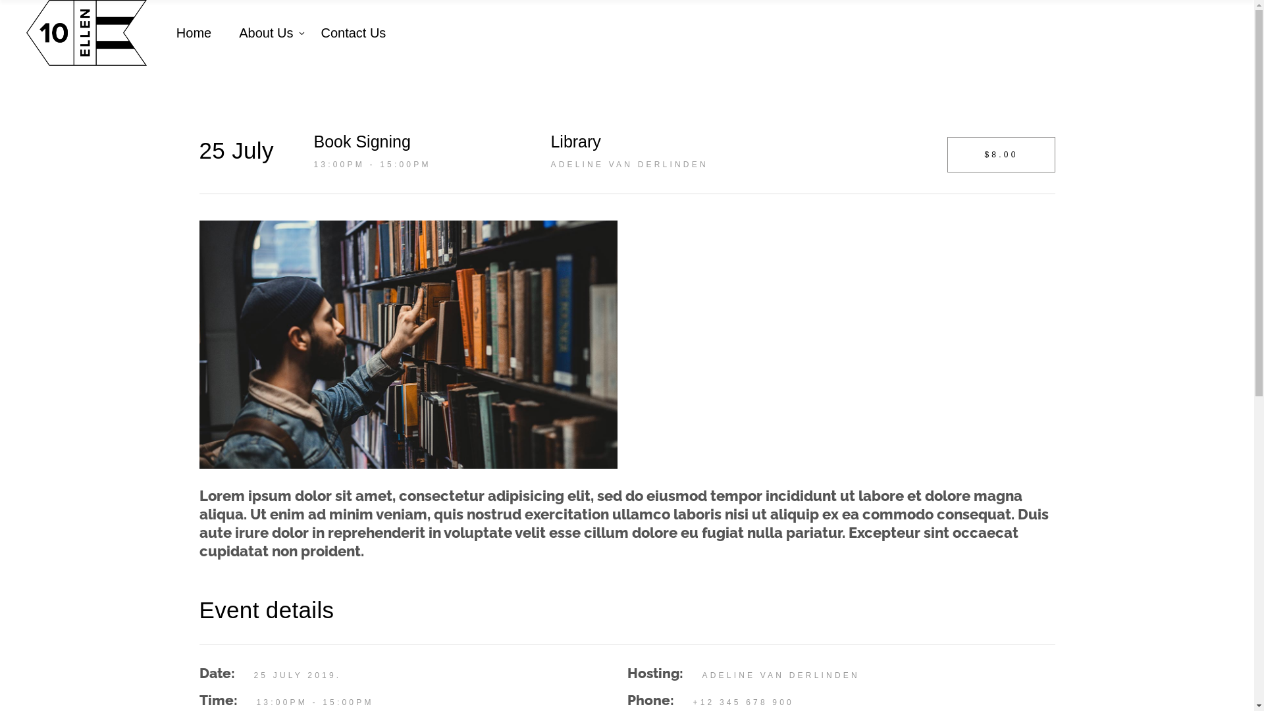 This screenshot has height=711, width=1264. I want to click on Contact Us, so click(353, 33).